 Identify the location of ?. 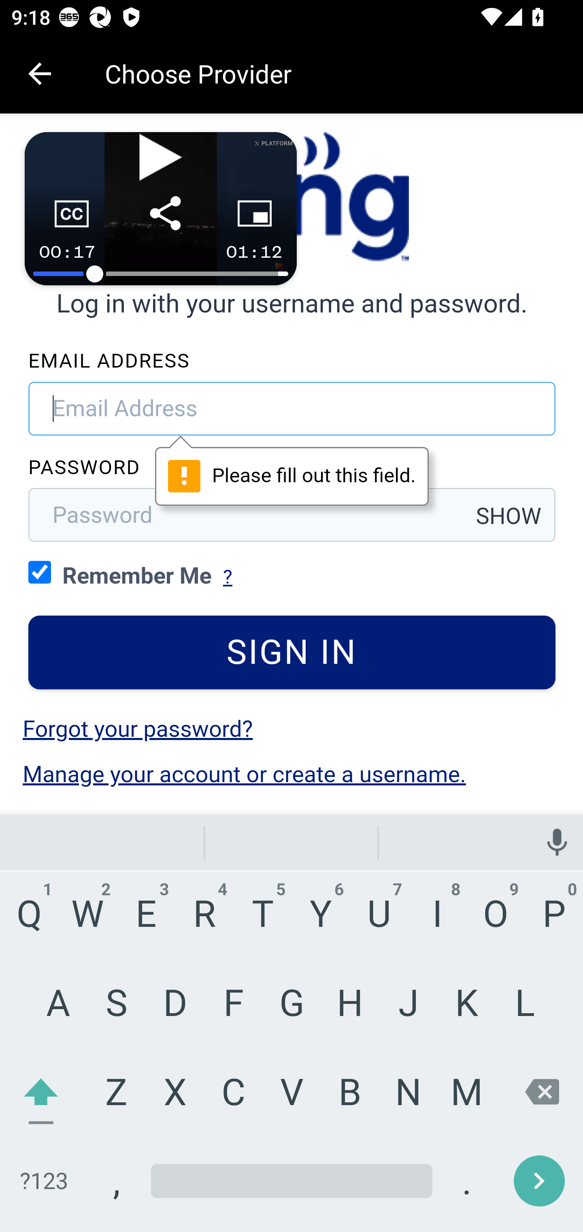
(227, 577).